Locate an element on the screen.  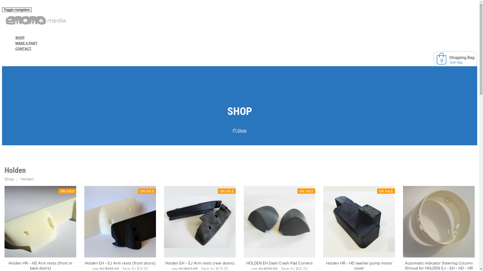
ON SALE is located at coordinates (40, 222).